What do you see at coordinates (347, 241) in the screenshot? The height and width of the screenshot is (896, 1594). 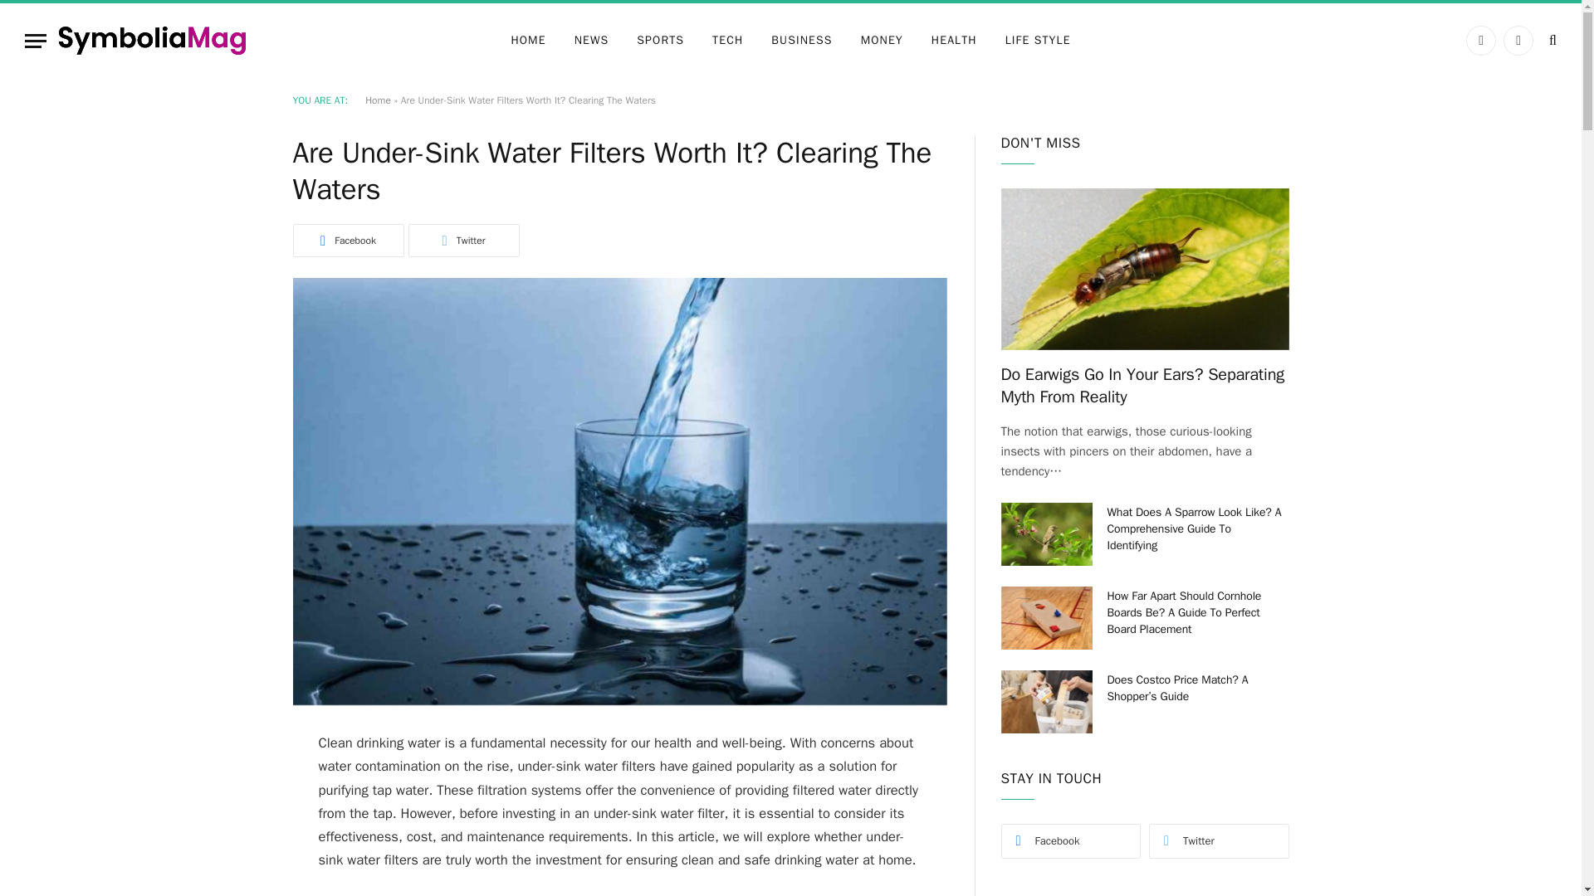 I see `Facebook` at bounding box center [347, 241].